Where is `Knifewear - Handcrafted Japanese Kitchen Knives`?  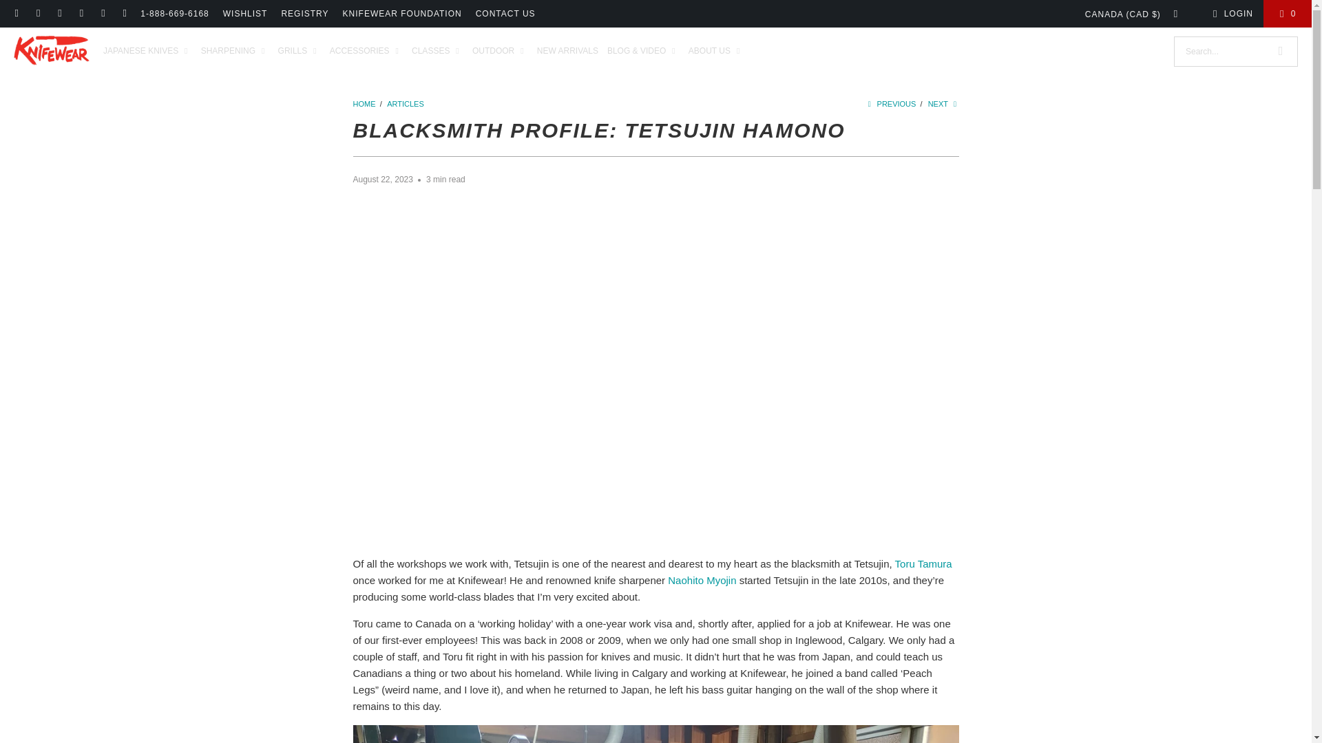
Knifewear - Handcrafted Japanese Kitchen Knives is located at coordinates (365, 103).